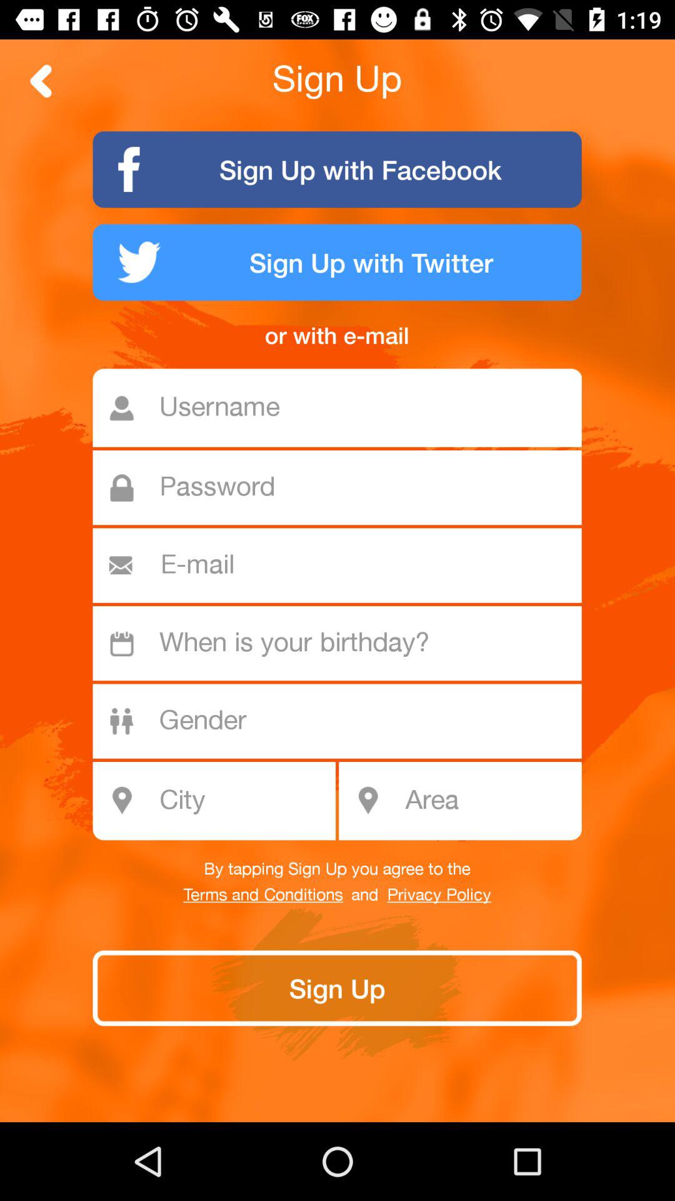 This screenshot has width=675, height=1201. I want to click on enter area, so click(489, 801).